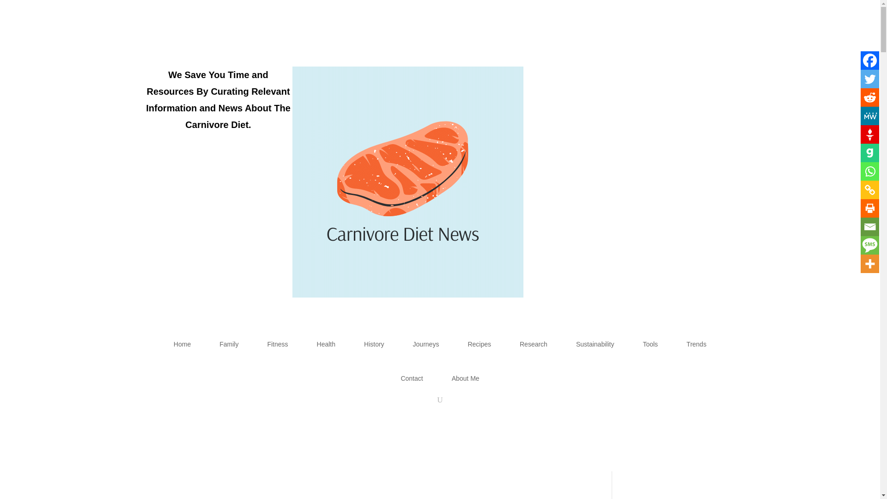  I want to click on History, so click(374, 344).